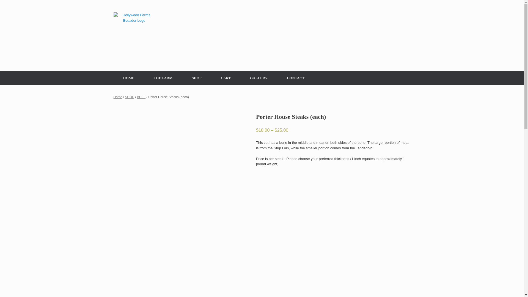 Image resolution: width=528 pixels, height=297 pixels. Describe the element at coordinates (134, 33) in the screenshot. I see `Hollywood Farms Ecuador` at that location.